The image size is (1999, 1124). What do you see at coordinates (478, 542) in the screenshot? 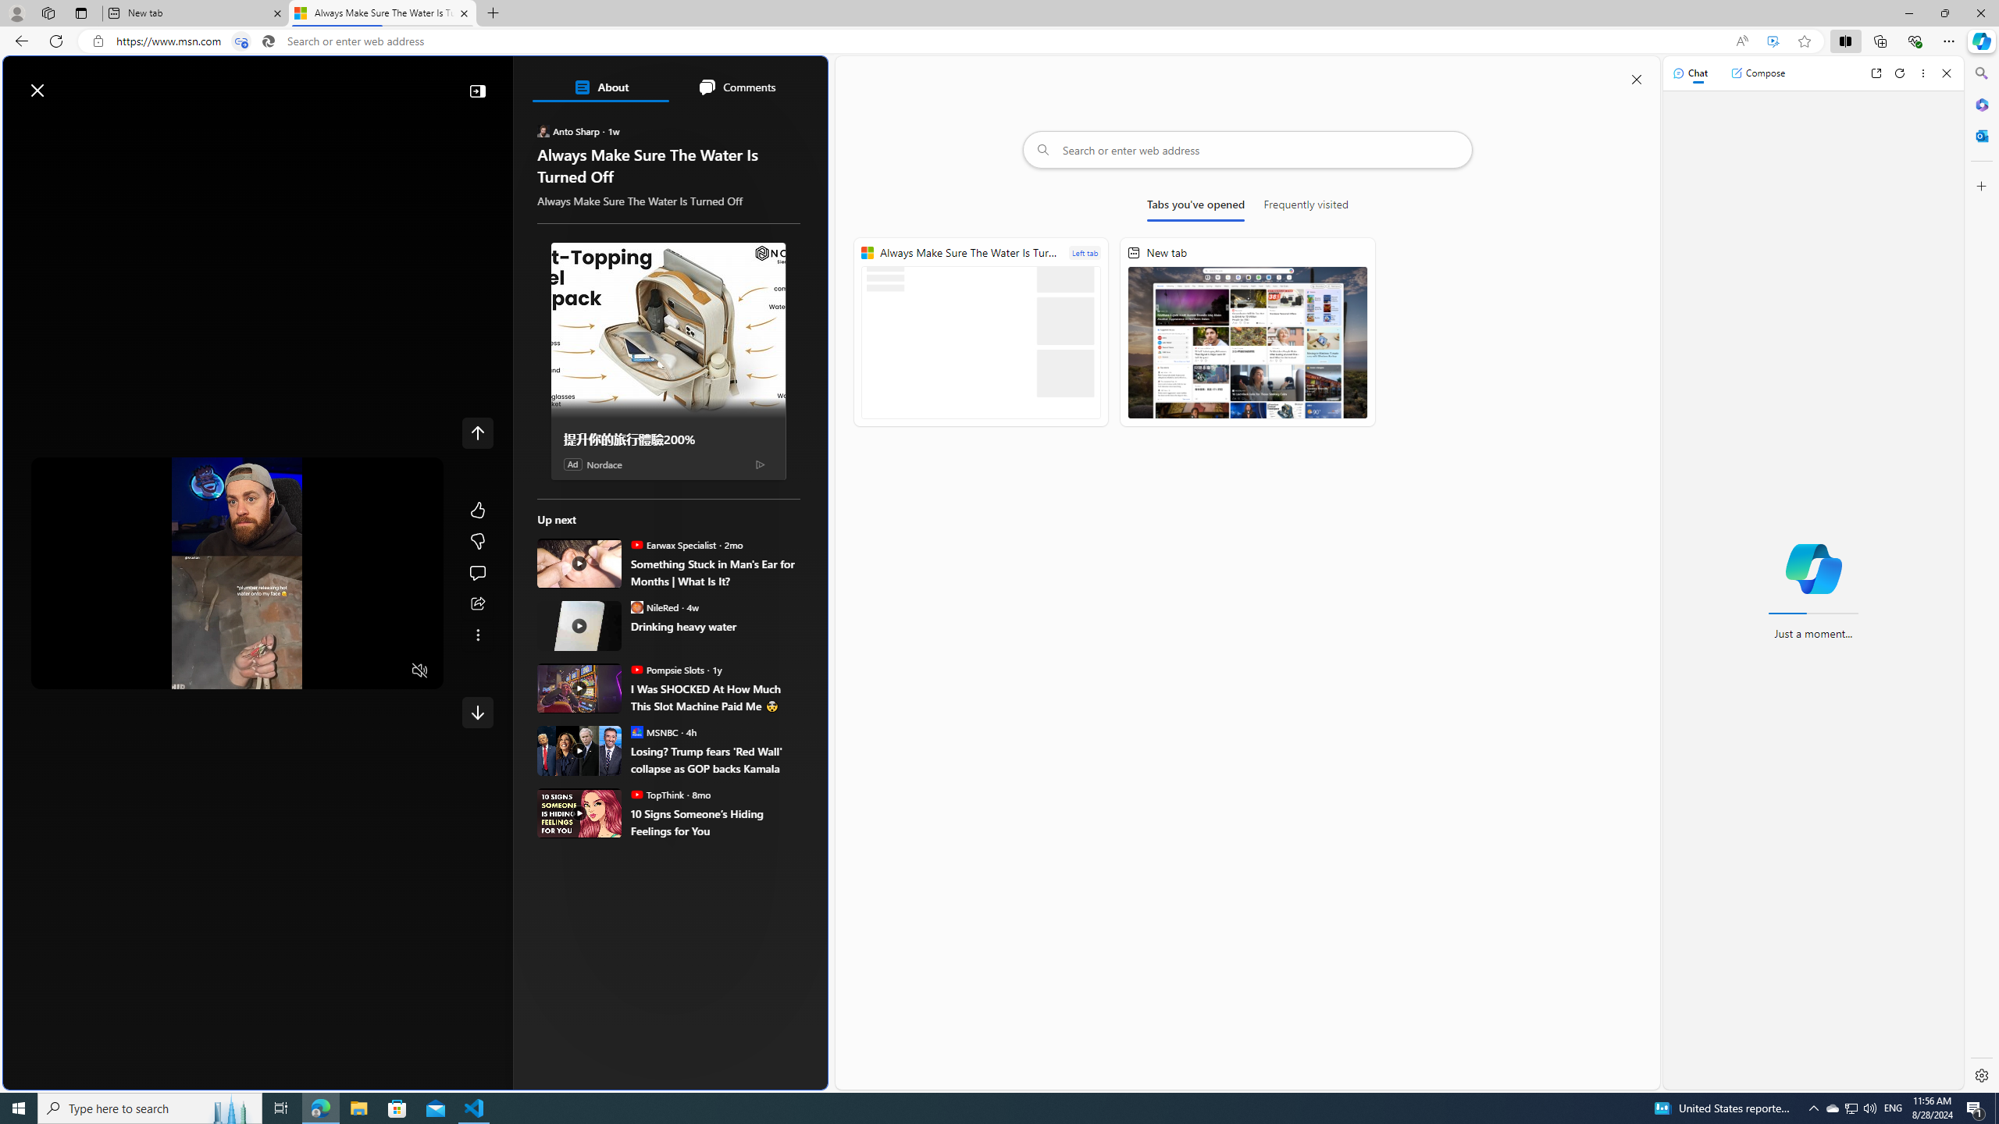
I see `More like thisFewer like thisStart the conversation` at bounding box center [478, 542].